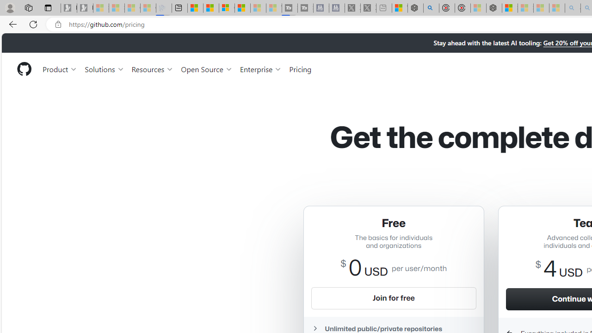  I want to click on Join for free, so click(394, 298).